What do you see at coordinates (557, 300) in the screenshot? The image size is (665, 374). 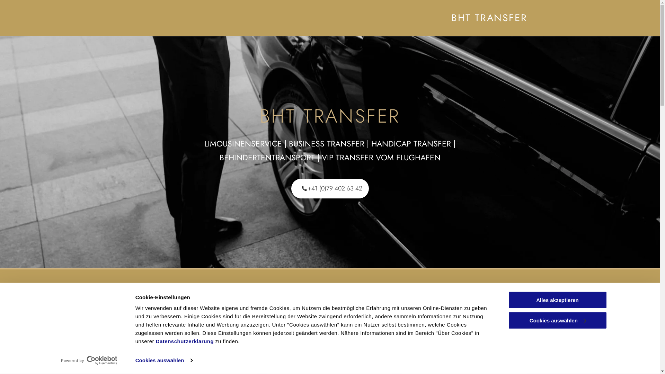 I see `Alles akzeptieren` at bounding box center [557, 300].